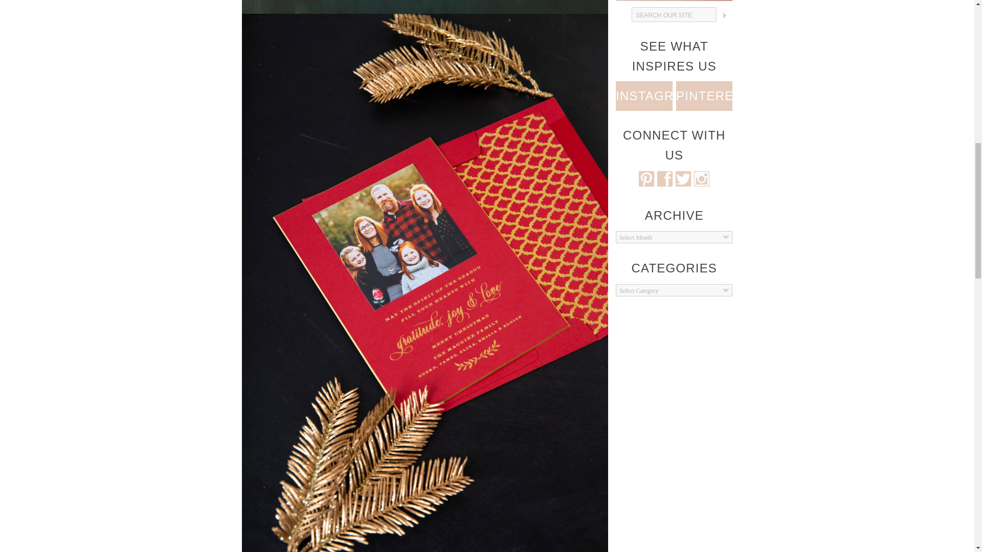  I want to click on Twitter, so click(683, 184).